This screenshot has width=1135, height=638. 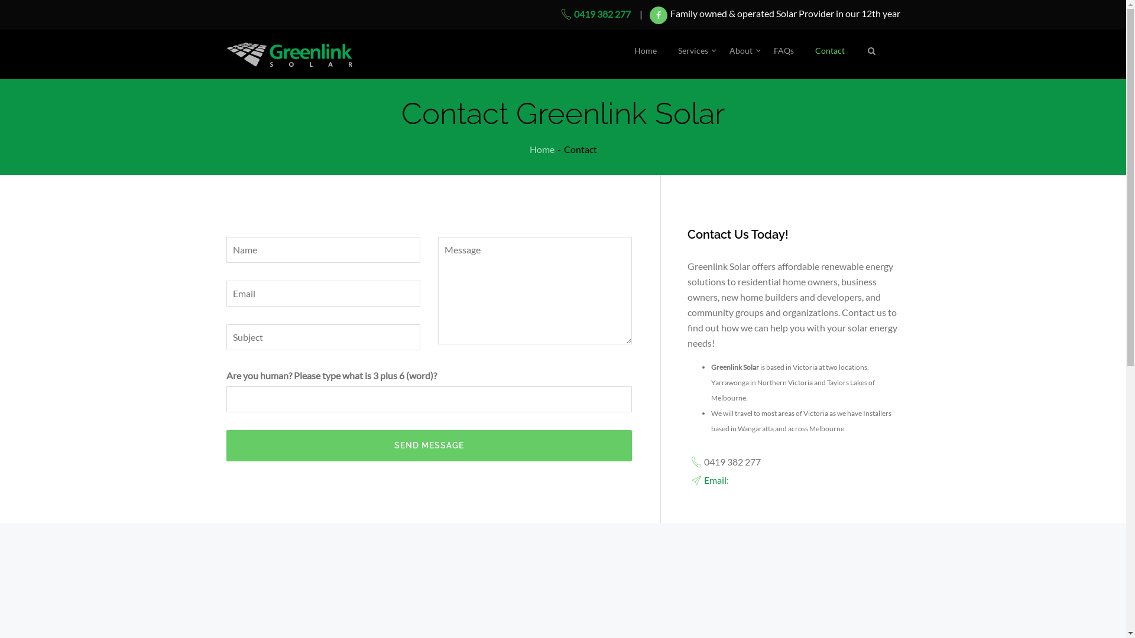 I want to click on FAQs, so click(x=784, y=51).